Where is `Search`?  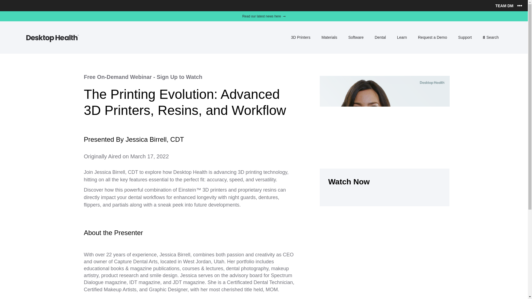
Search is located at coordinates (491, 37).